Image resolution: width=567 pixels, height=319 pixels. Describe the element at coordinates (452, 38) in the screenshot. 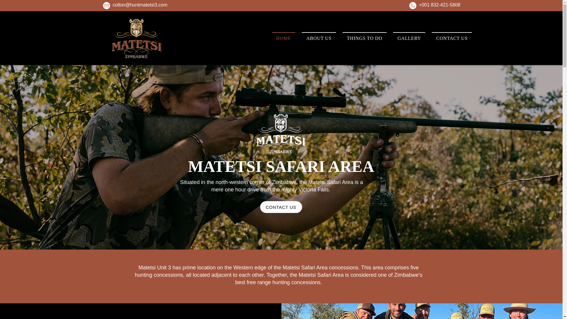

I see `CONTACT US` at that location.